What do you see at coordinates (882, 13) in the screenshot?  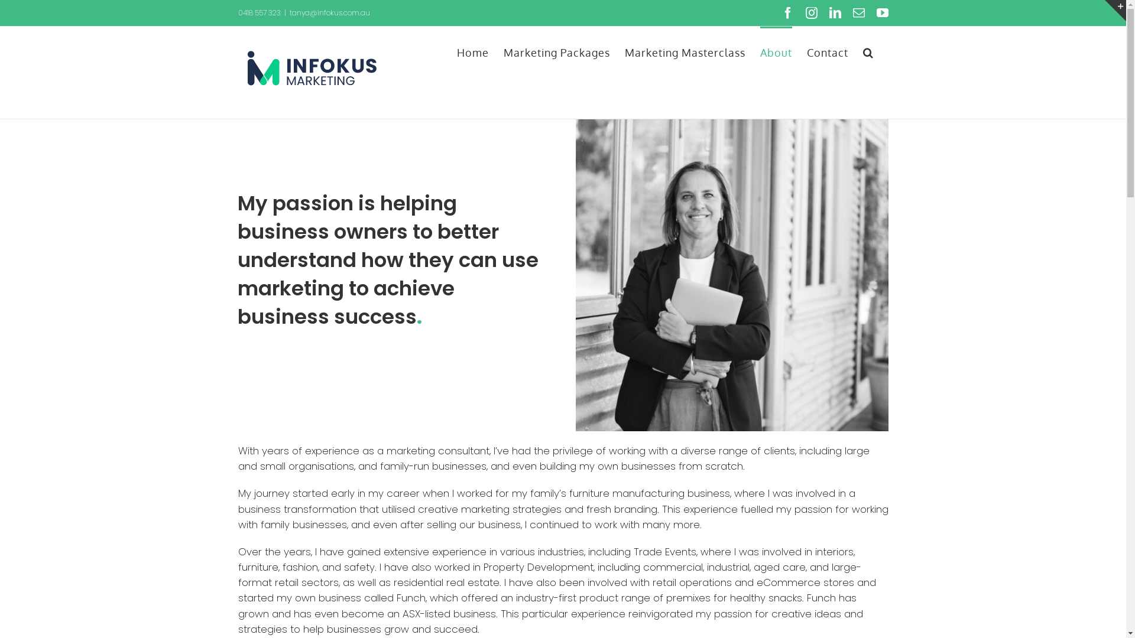 I see `YouTube` at bounding box center [882, 13].